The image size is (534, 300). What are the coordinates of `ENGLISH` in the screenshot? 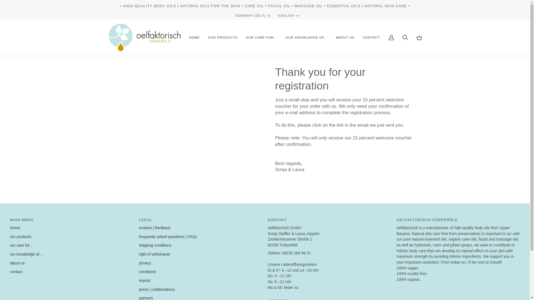 It's located at (289, 16).